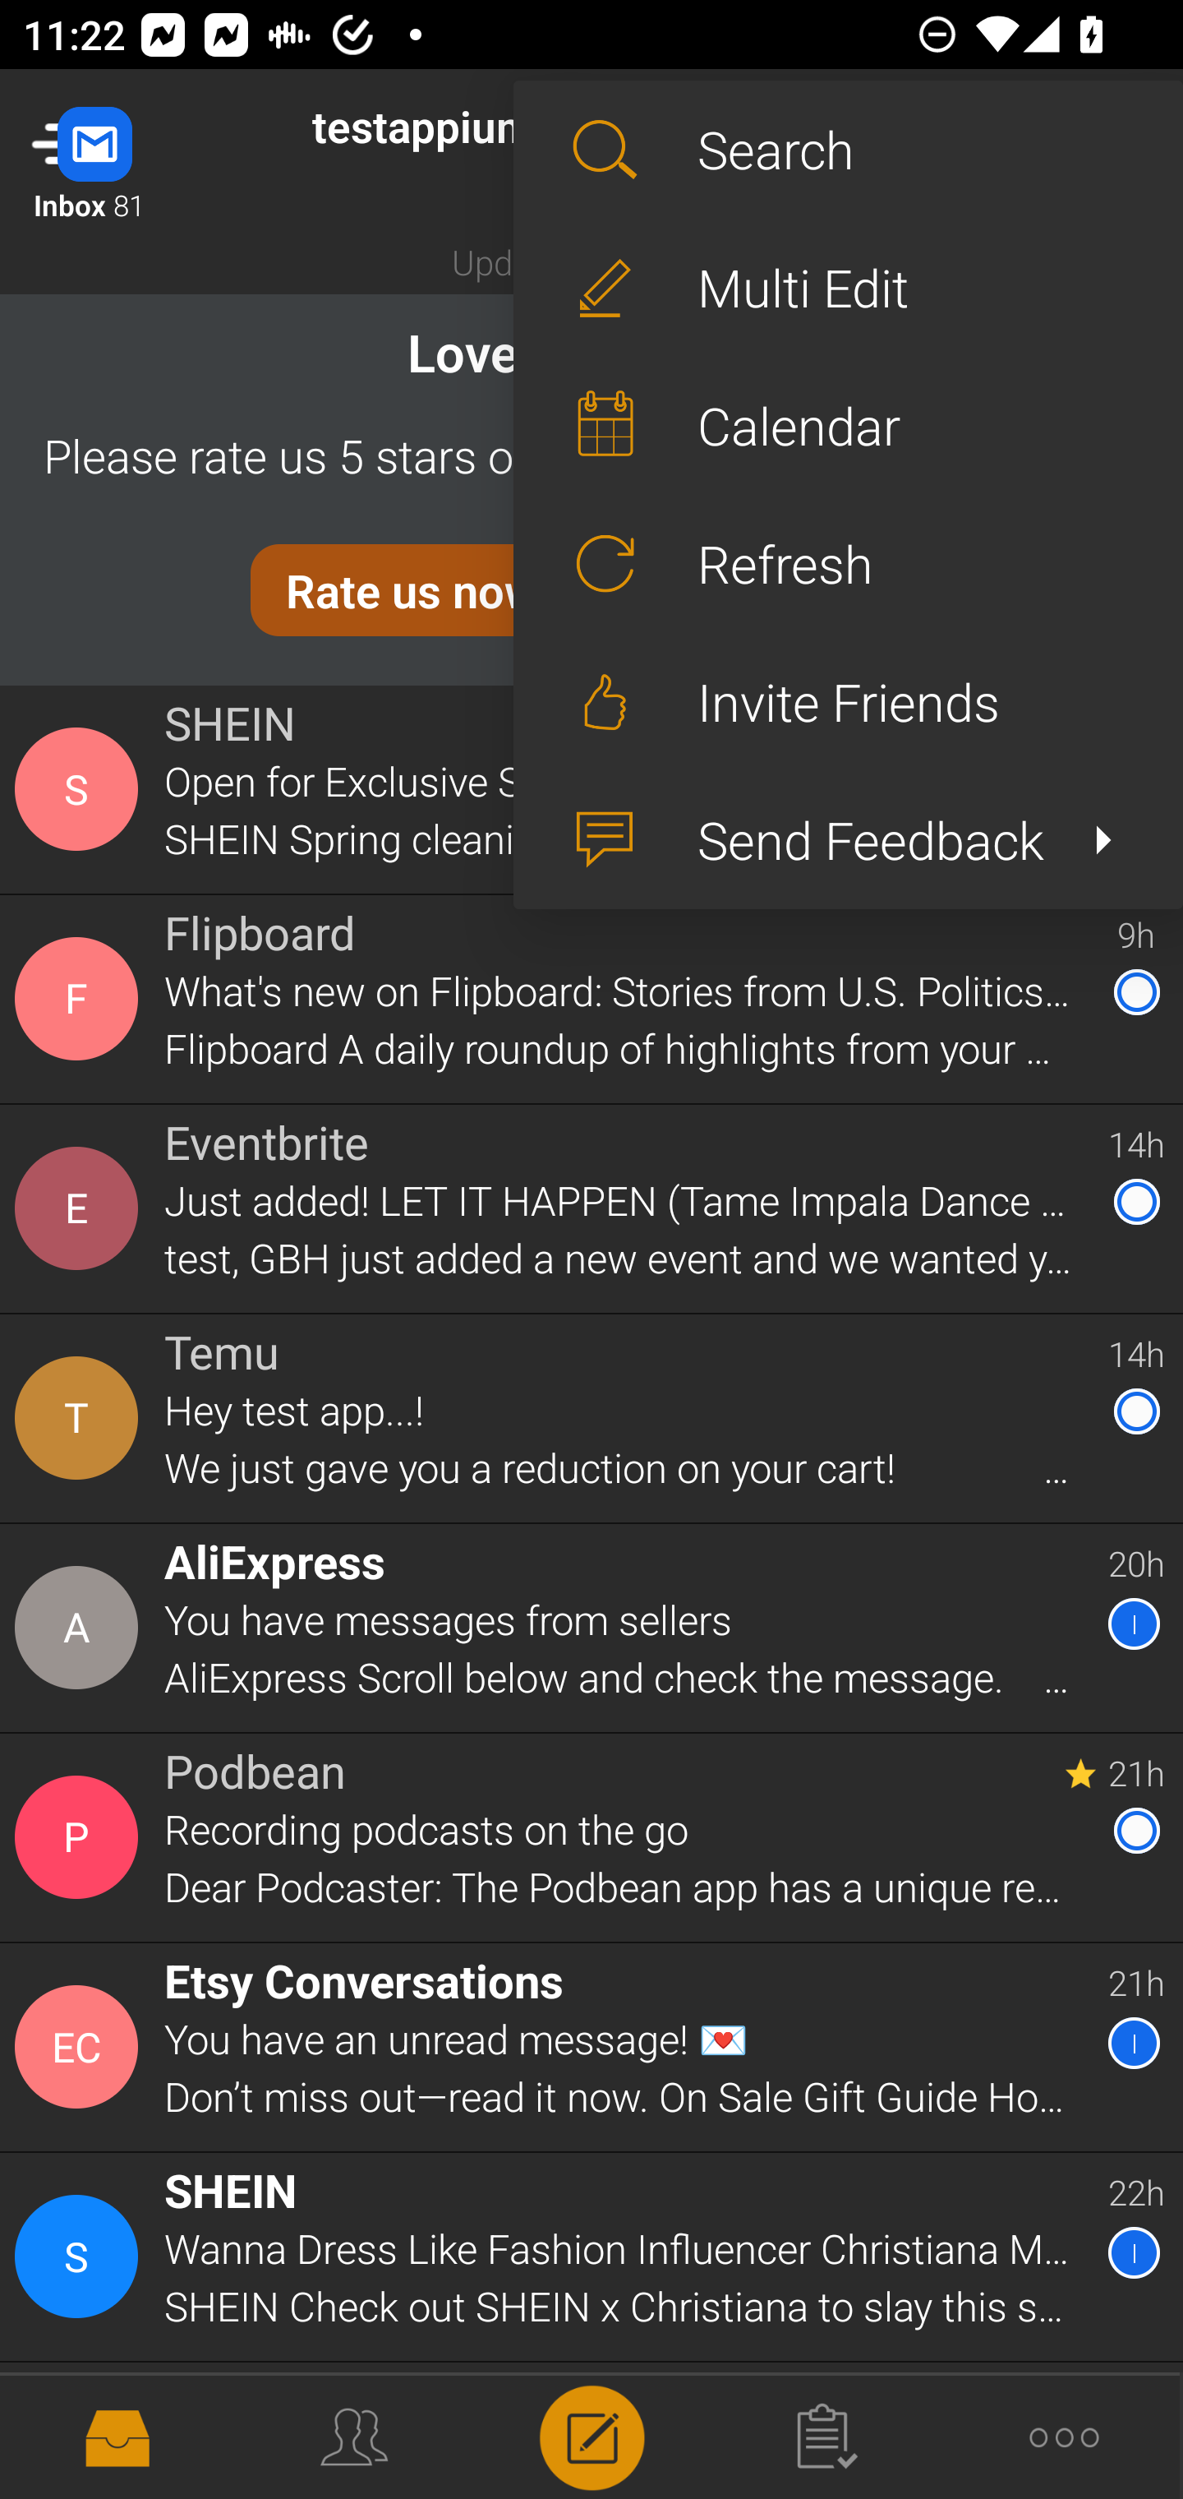 This screenshot has height=2499, width=1183. Describe the element at coordinates (848, 288) in the screenshot. I see `Multi Edit` at that location.